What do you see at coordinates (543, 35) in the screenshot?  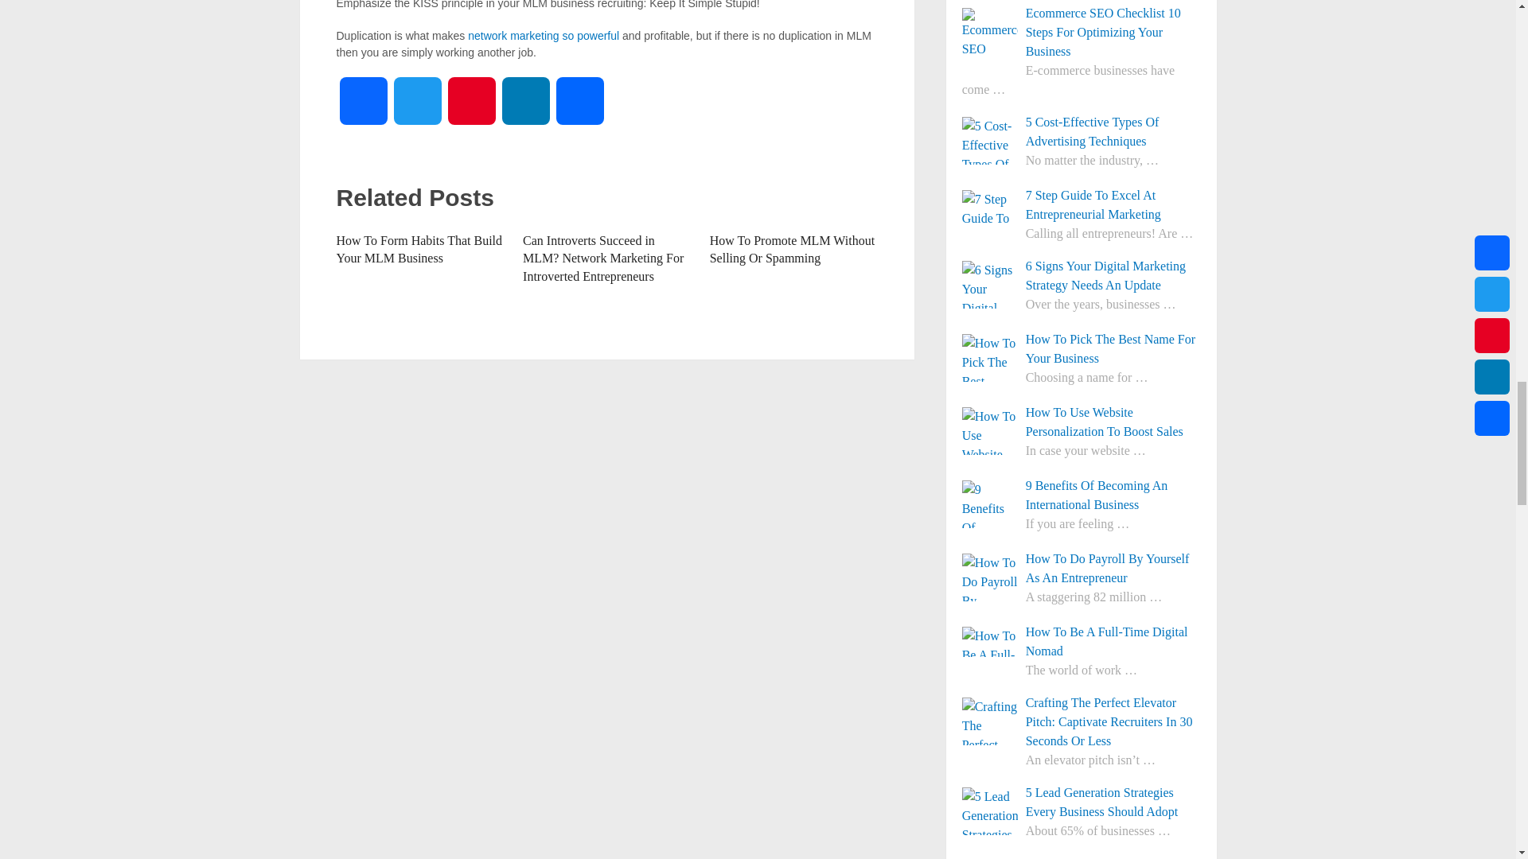 I see `network marketing so powerful` at bounding box center [543, 35].